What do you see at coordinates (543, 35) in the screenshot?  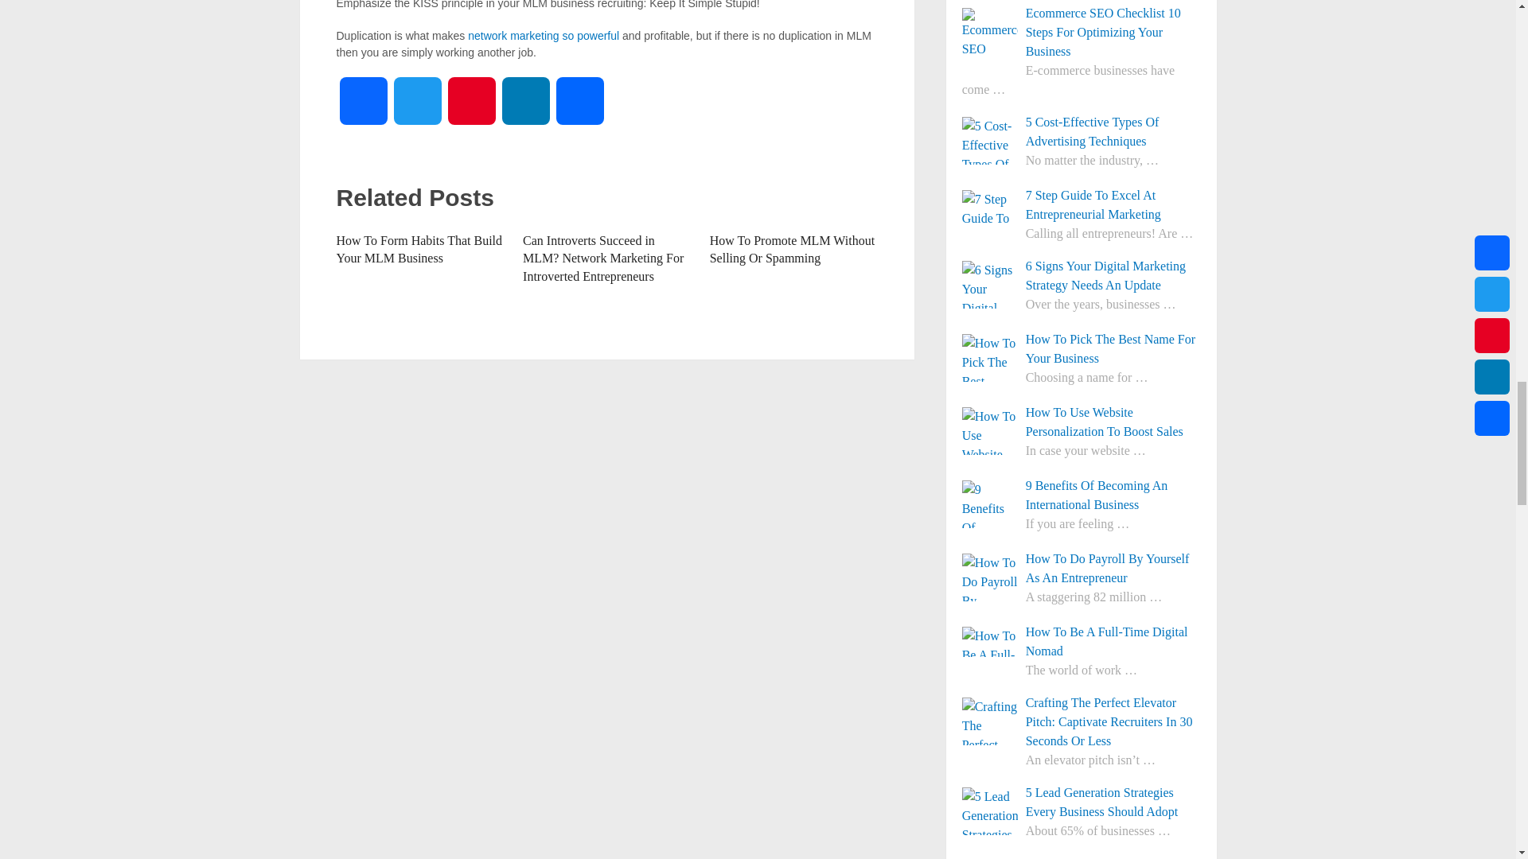 I see `network marketing so powerful` at bounding box center [543, 35].